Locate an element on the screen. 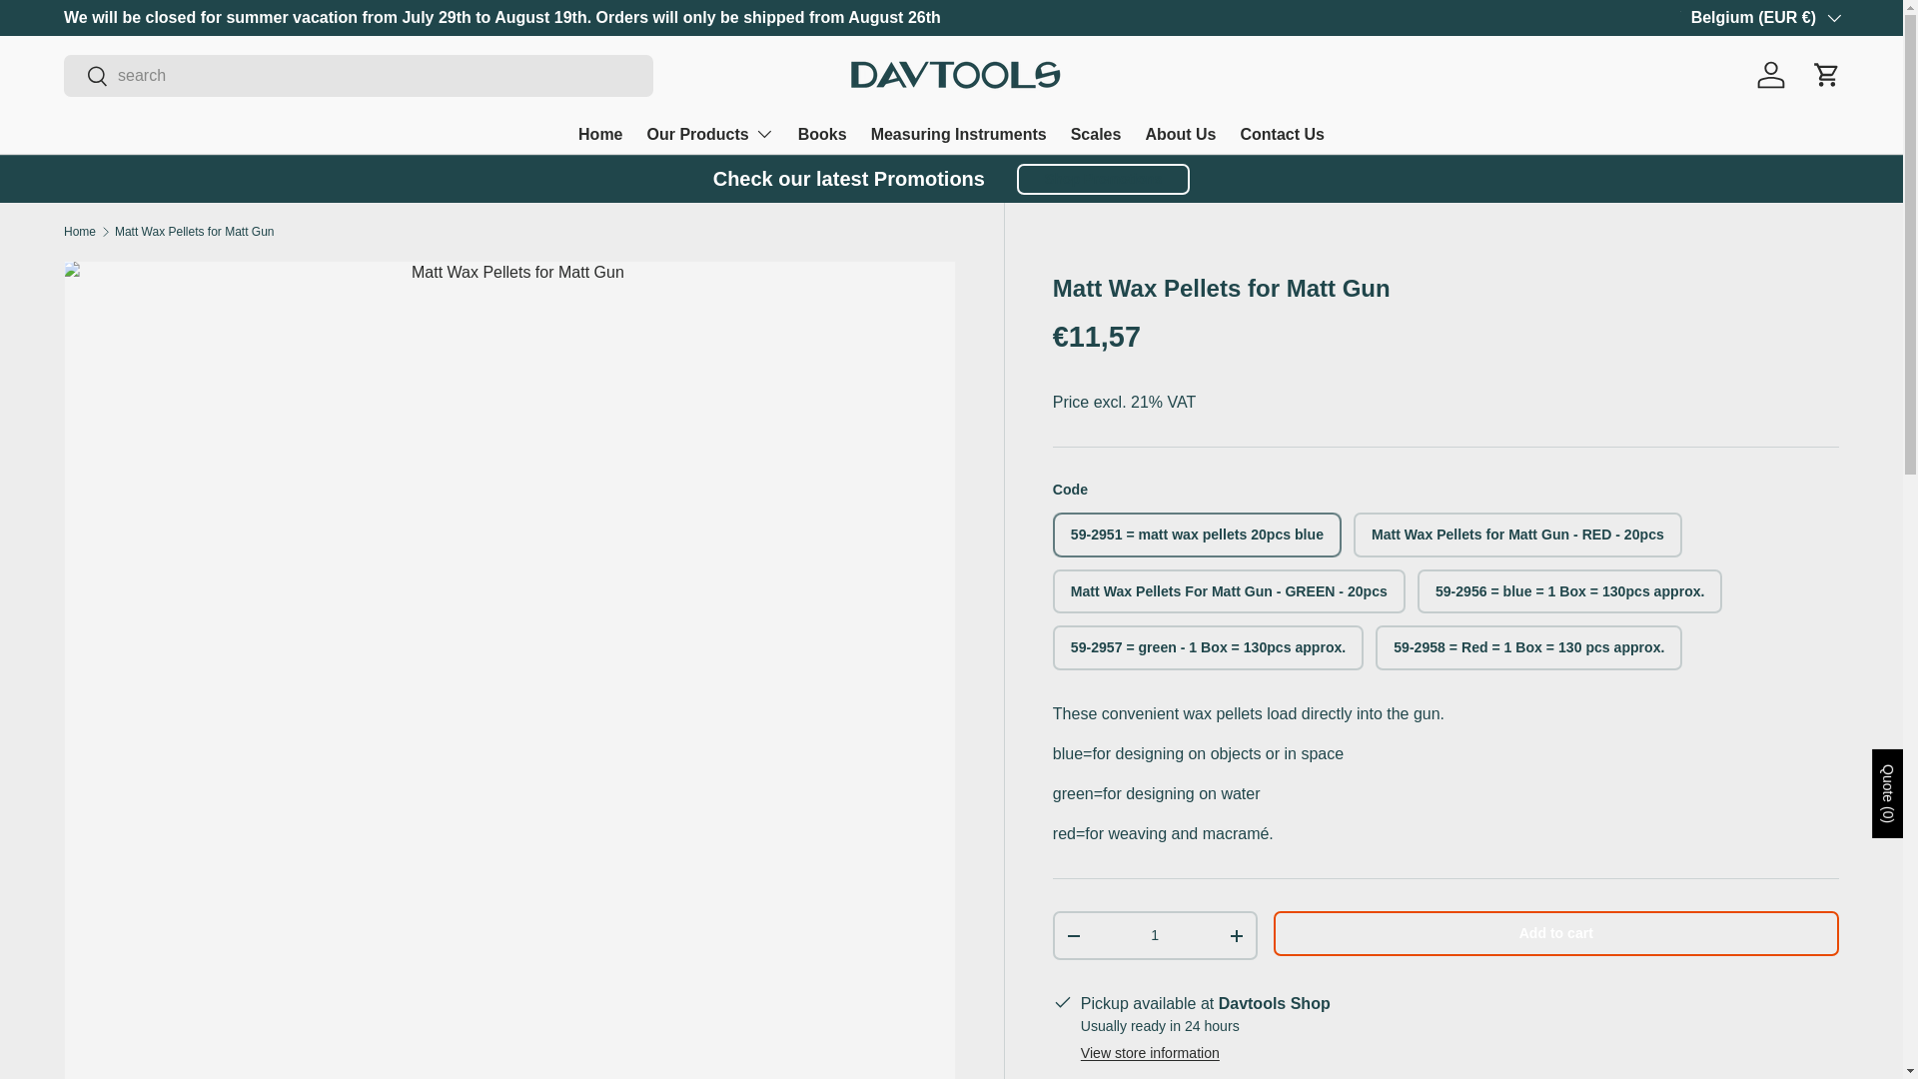 This screenshot has height=1079, width=1918. Log in is located at coordinates (1771, 74).